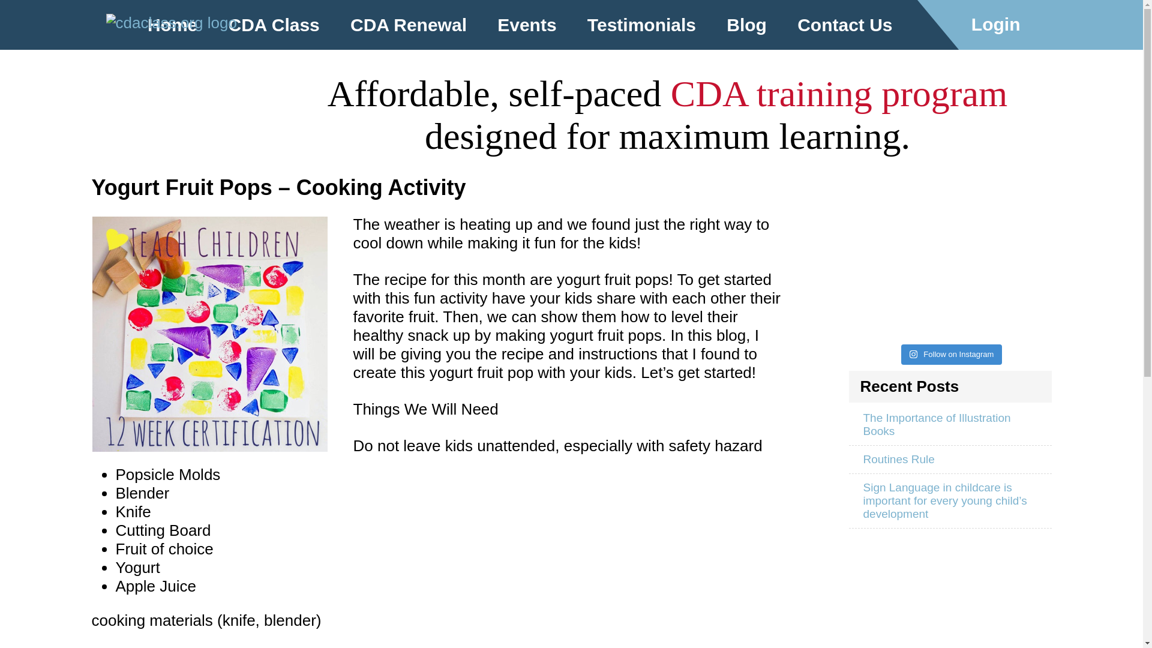  Describe the element at coordinates (746, 25) in the screenshot. I see `Blog` at that location.